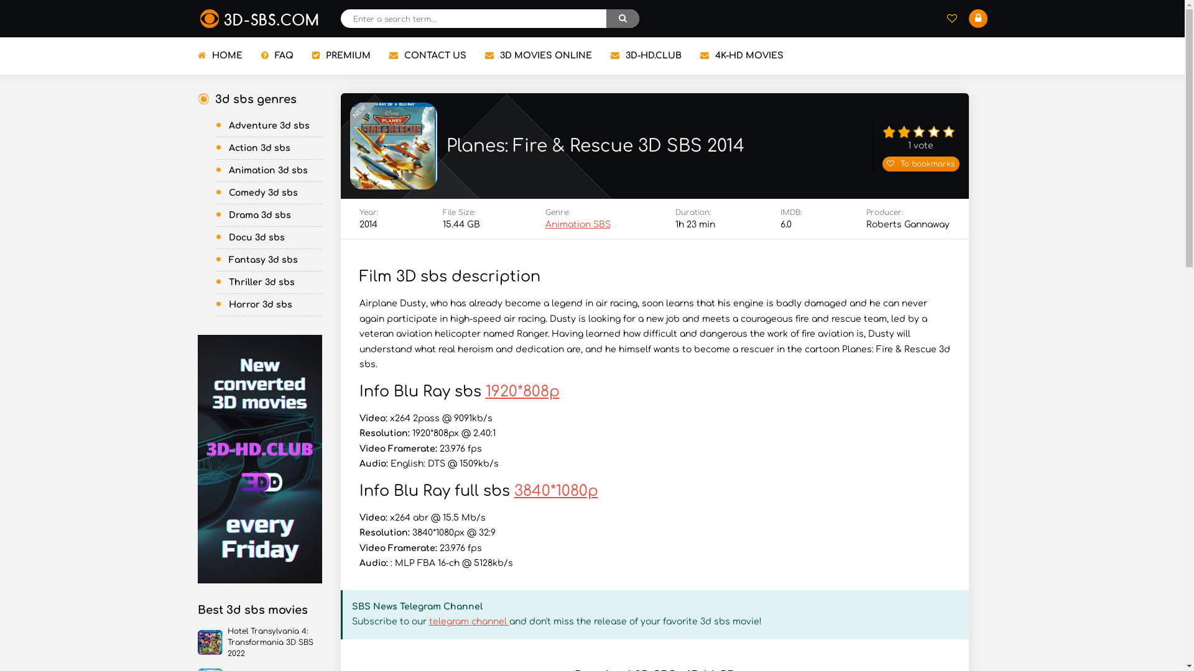 The height and width of the screenshot is (671, 1194). I want to click on 4K-HD MOVIES, so click(742, 56).